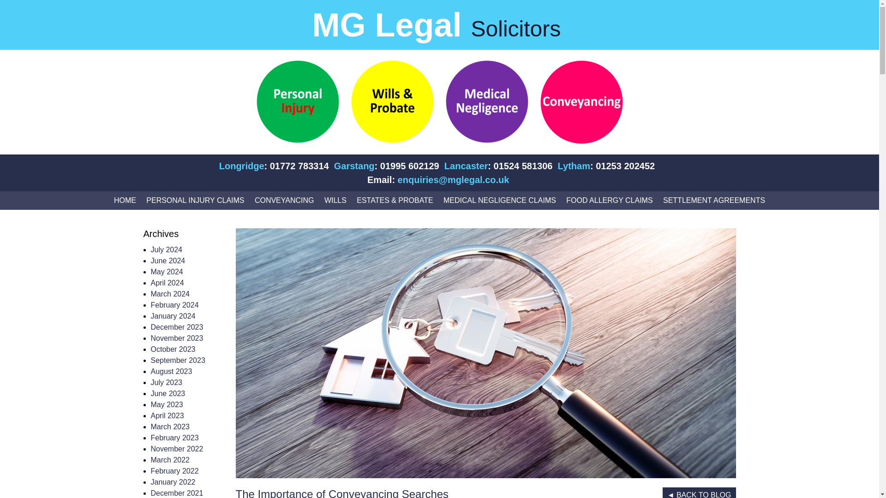 This screenshot has height=498, width=886. Describe the element at coordinates (574, 167) in the screenshot. I see `Lytham` at that location.